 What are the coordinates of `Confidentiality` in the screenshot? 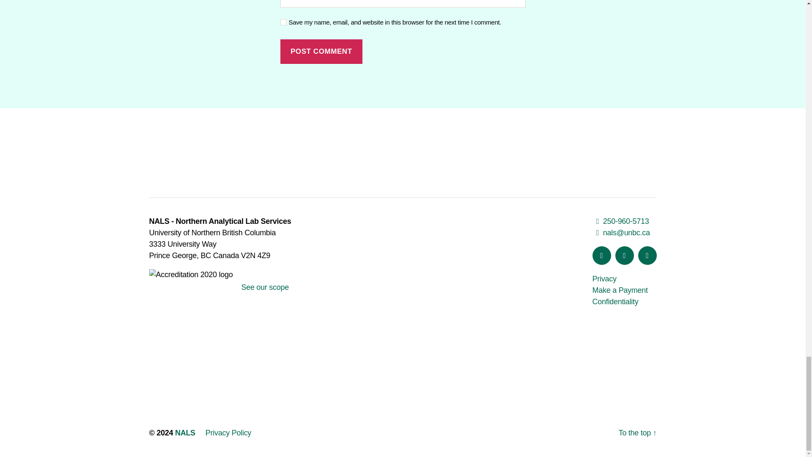 It's located at (615, 301).